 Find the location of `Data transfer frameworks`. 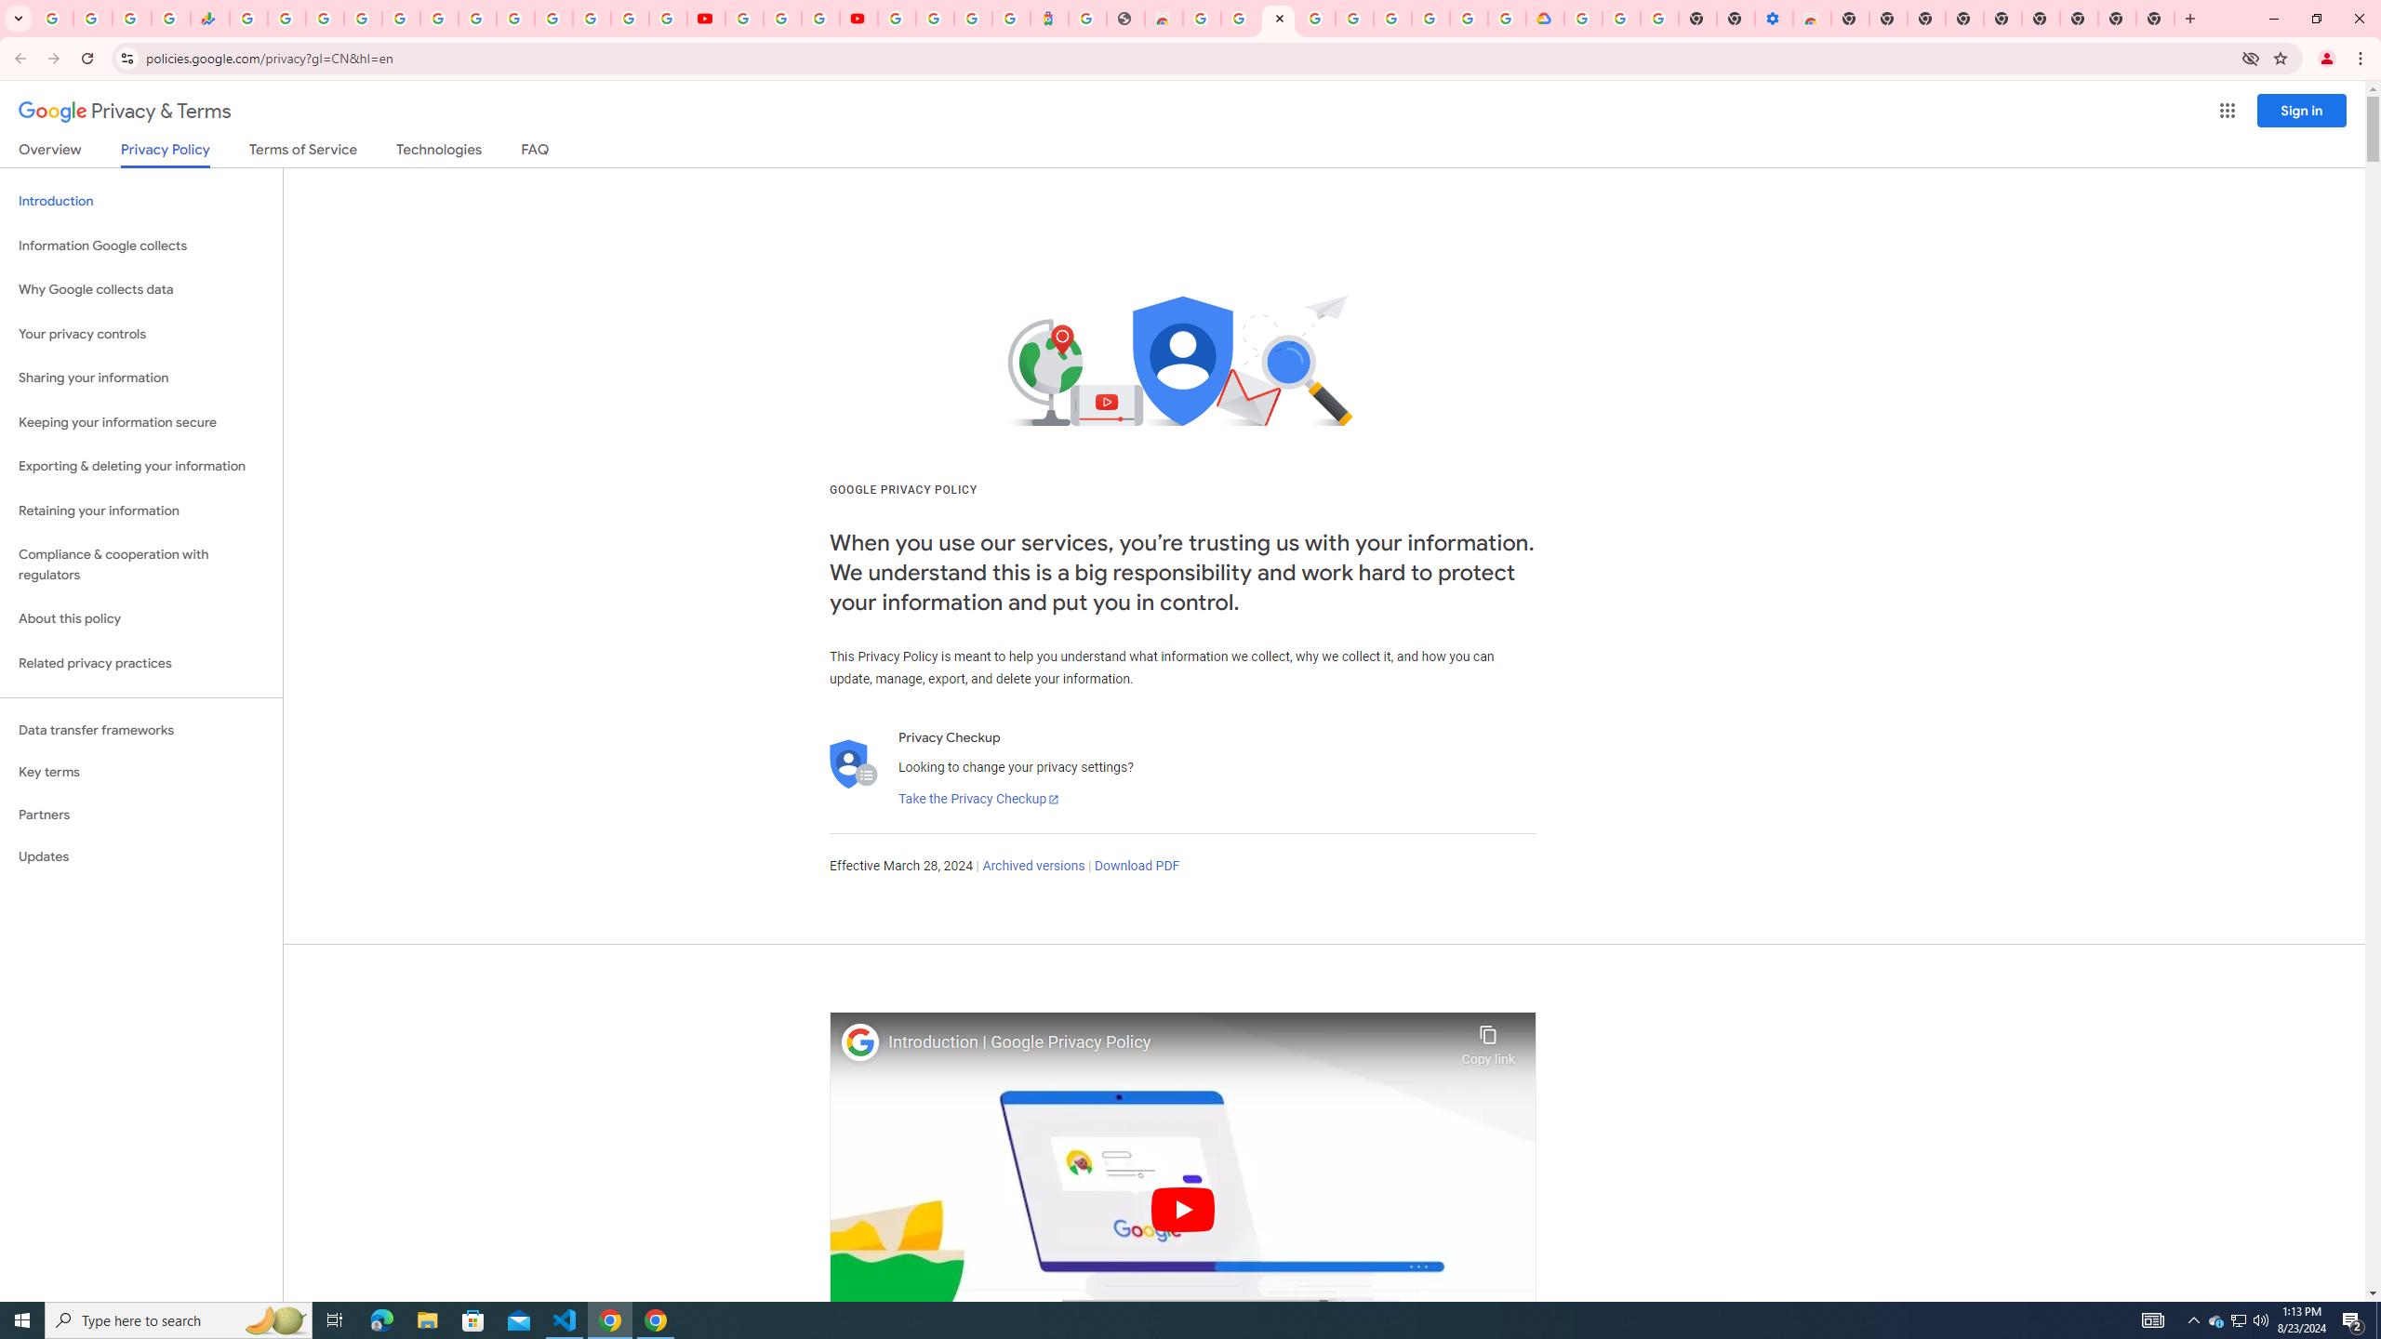

Data transfer frameworks is located at coordinates (141, 730).